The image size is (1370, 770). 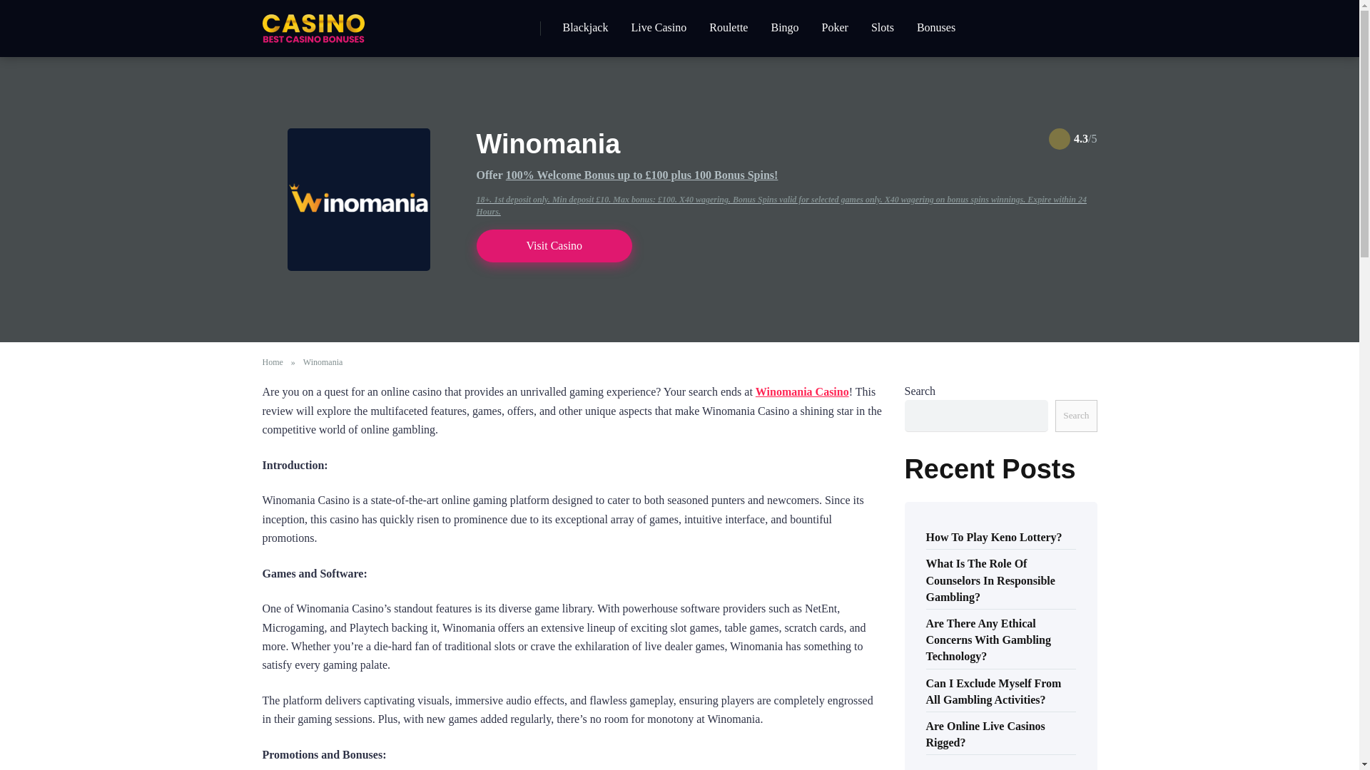 I want to click on Live Casino, so click(x=658, y=29).